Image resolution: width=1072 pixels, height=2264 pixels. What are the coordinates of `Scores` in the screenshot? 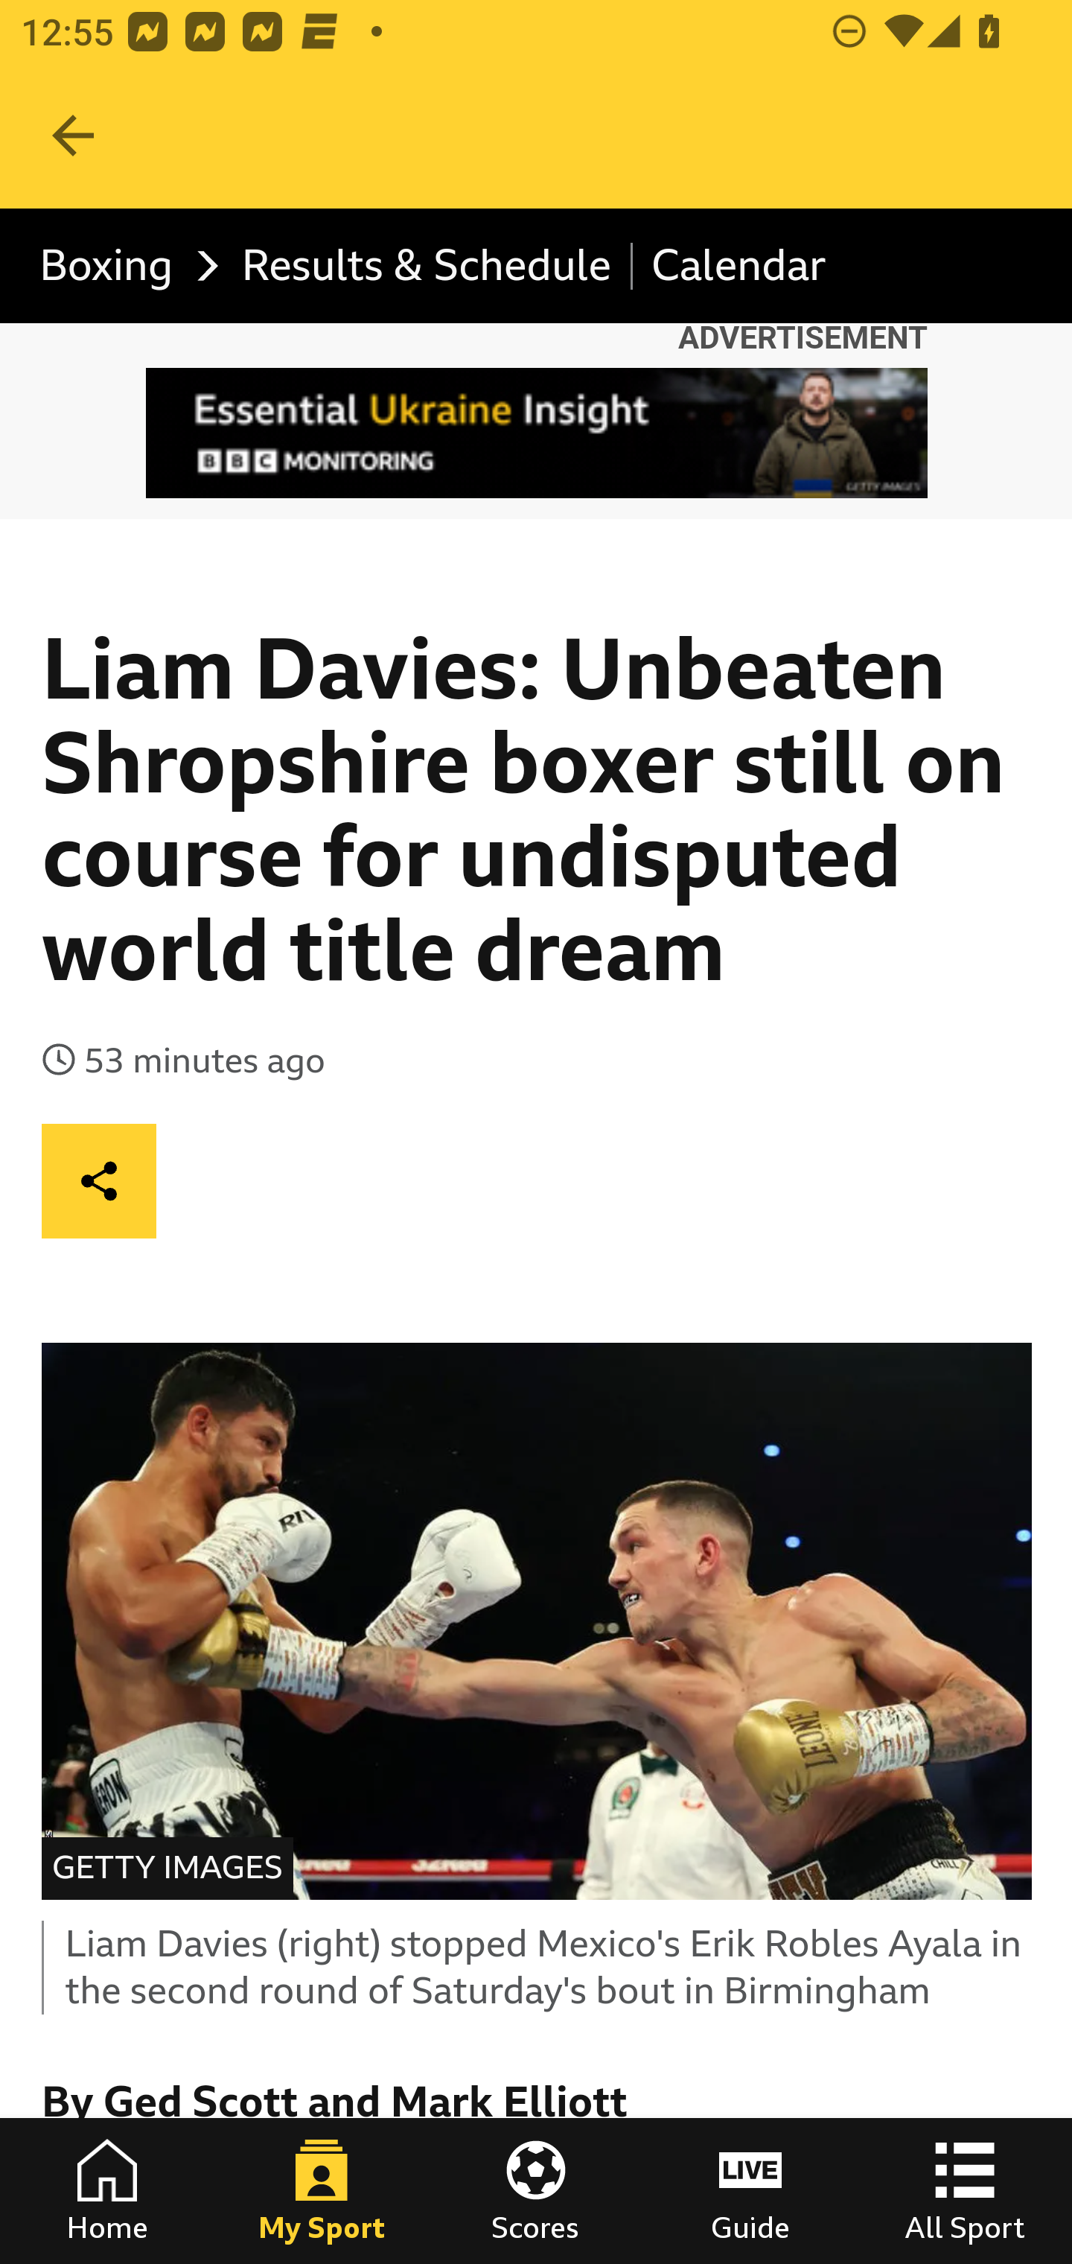 It's located at (536, 2191).